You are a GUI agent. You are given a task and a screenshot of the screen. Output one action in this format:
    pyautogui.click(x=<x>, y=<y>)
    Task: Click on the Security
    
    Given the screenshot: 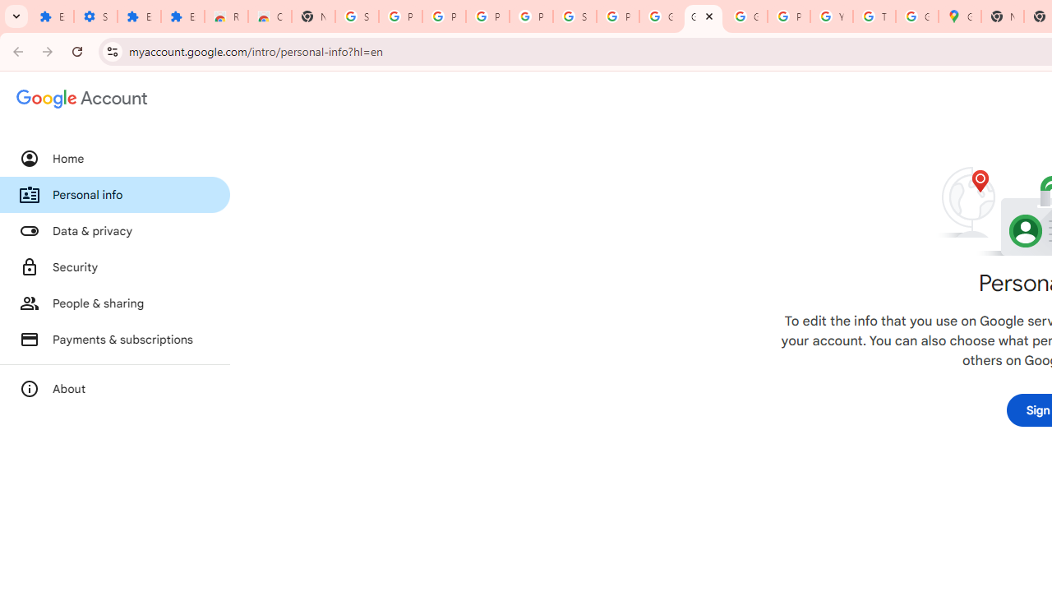 What is the action you would take?
    pyautogui.click(x=115, y=267)
    